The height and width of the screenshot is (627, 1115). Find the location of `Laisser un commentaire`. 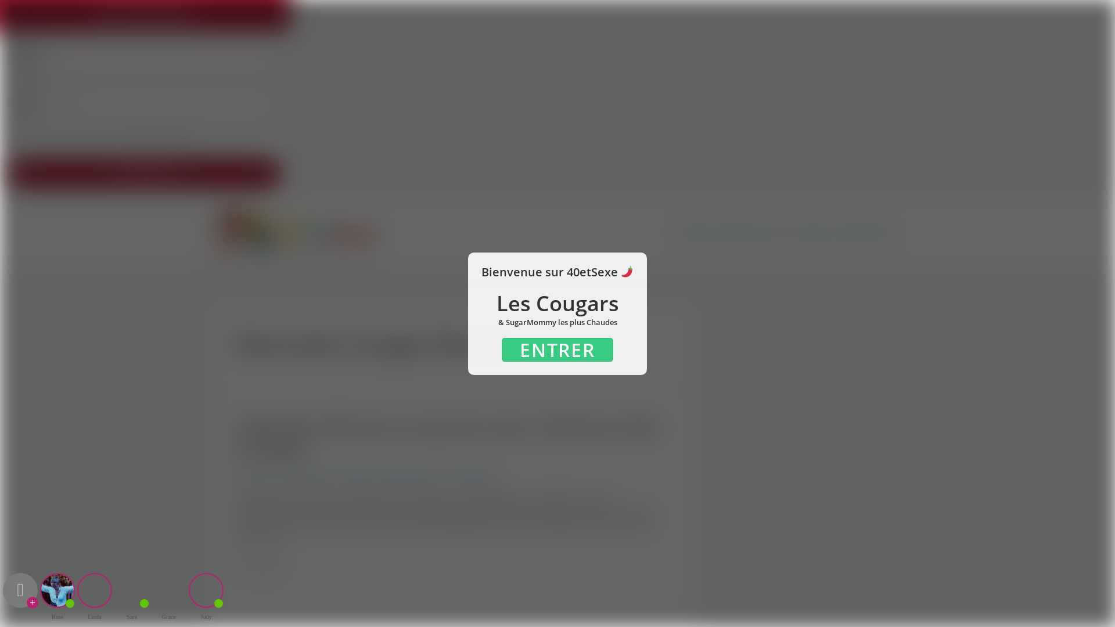

Laisser un commentaire is located at coordinates (282, 476).